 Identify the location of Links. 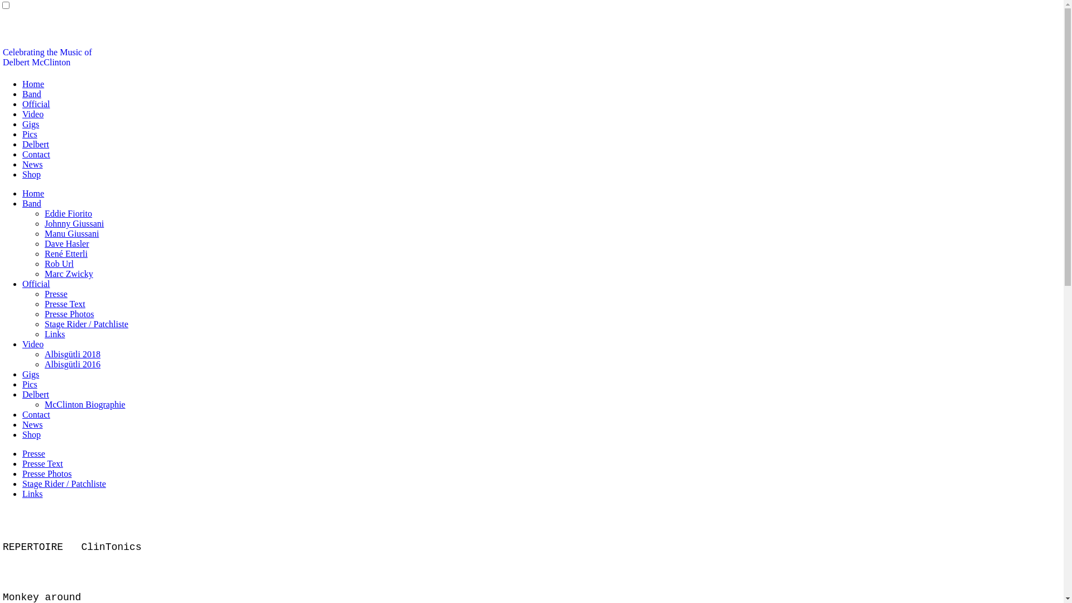
(55, 334).